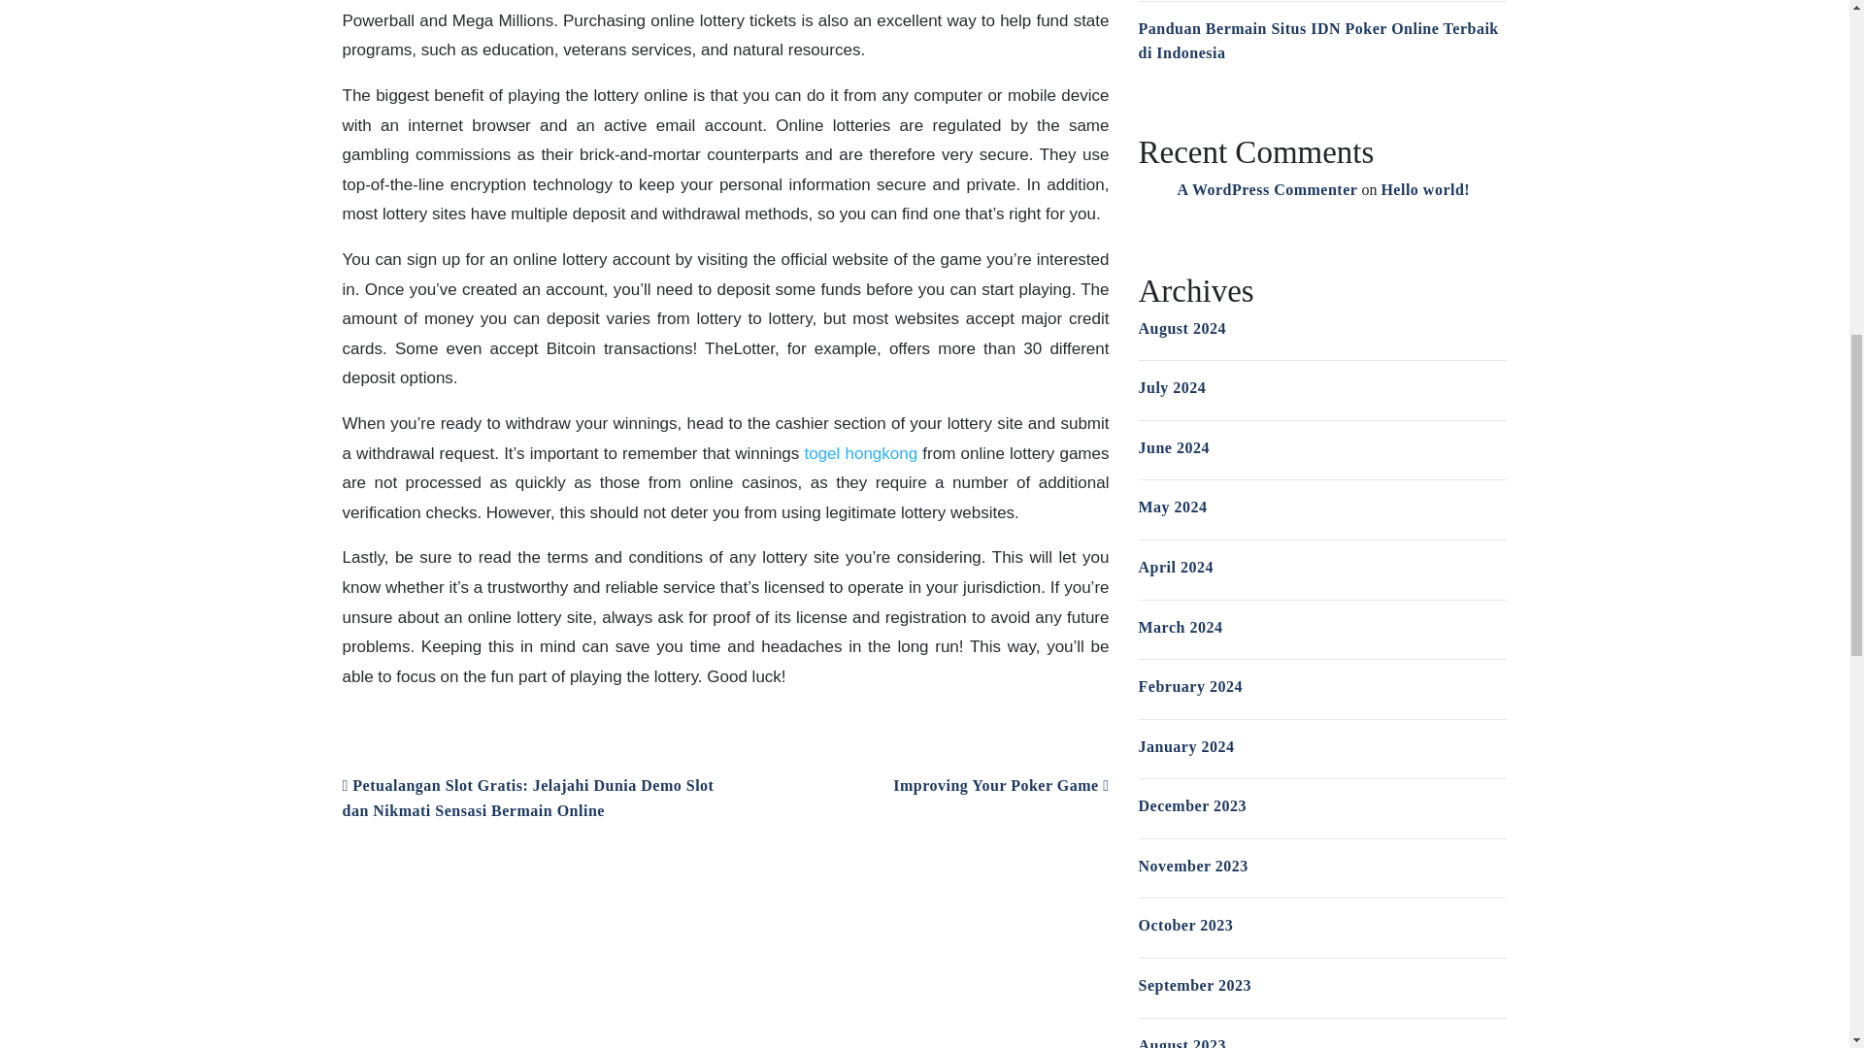  I want to click on Hello world!, so click(1425, 189).